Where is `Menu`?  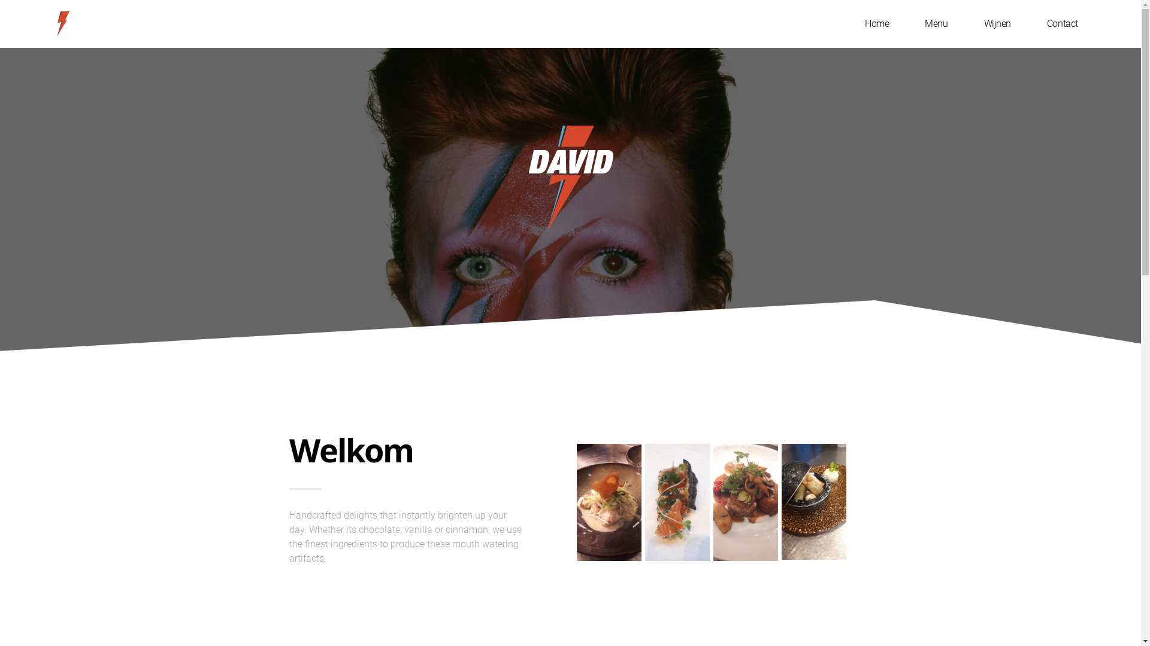 Menu is located at coordinates (936, 24).